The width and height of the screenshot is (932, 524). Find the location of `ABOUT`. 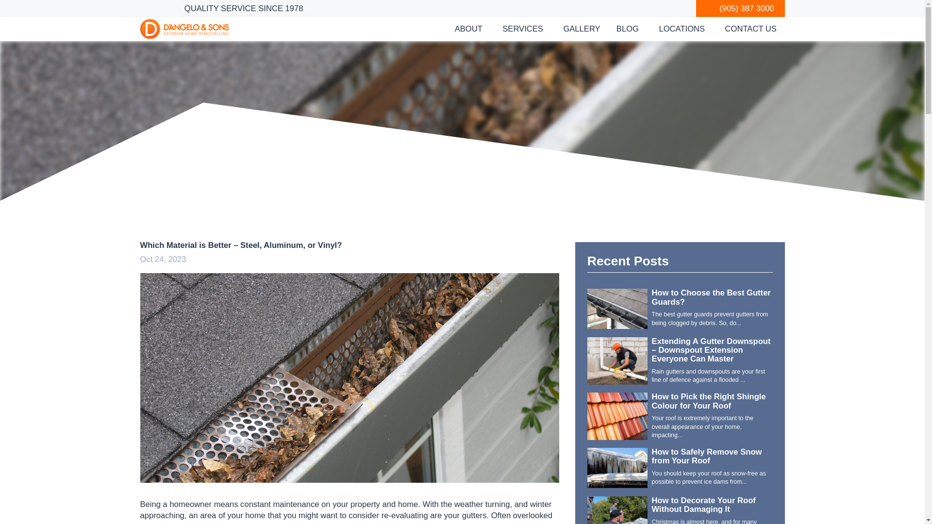

ABOUT is located at coordinates (464, 29).